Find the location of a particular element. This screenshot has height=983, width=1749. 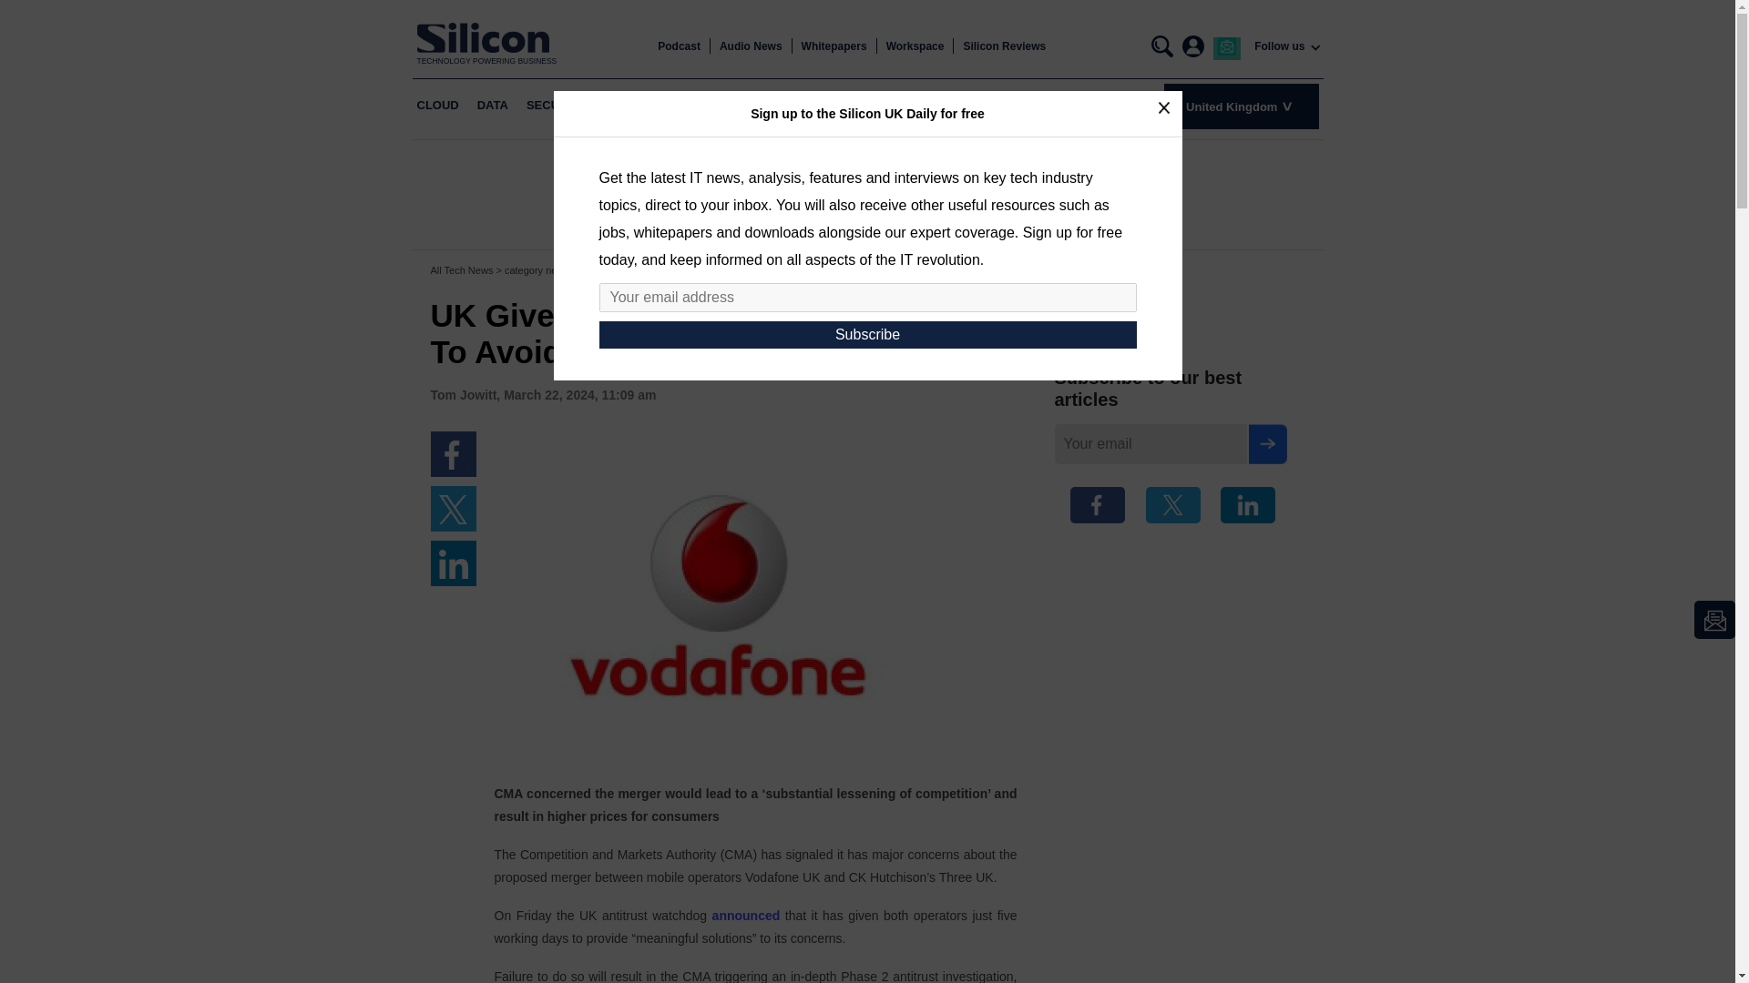

Workspace is located at coordinates (915, 46).